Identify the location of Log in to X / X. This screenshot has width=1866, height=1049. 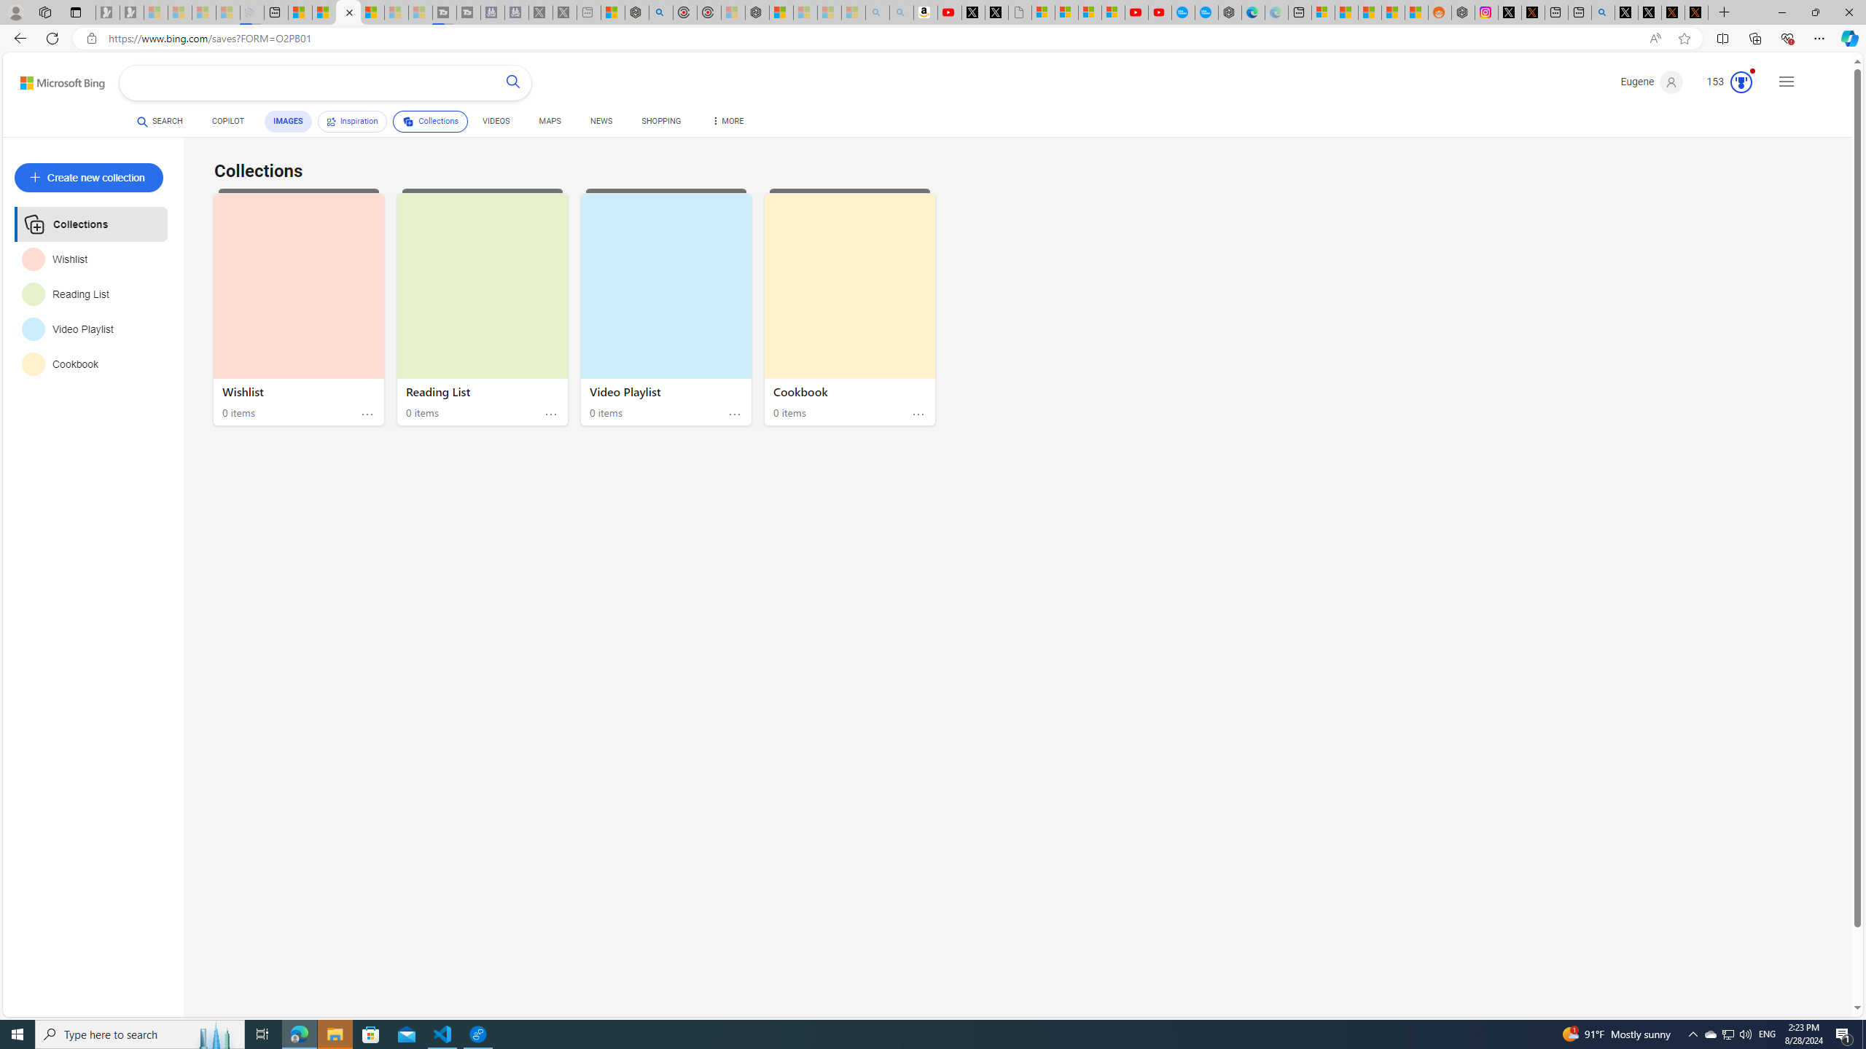
(1510, 12).